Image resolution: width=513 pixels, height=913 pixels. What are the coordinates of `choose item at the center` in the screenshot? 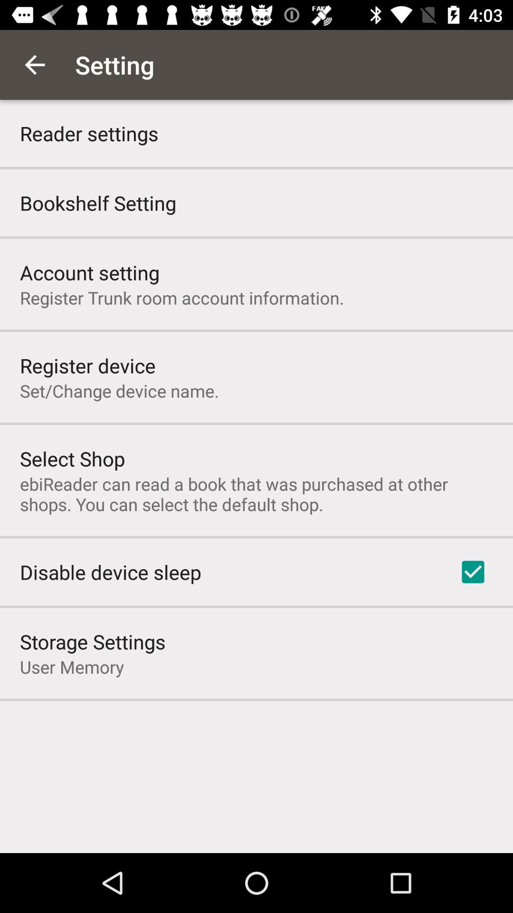 It's located at (256, 494).